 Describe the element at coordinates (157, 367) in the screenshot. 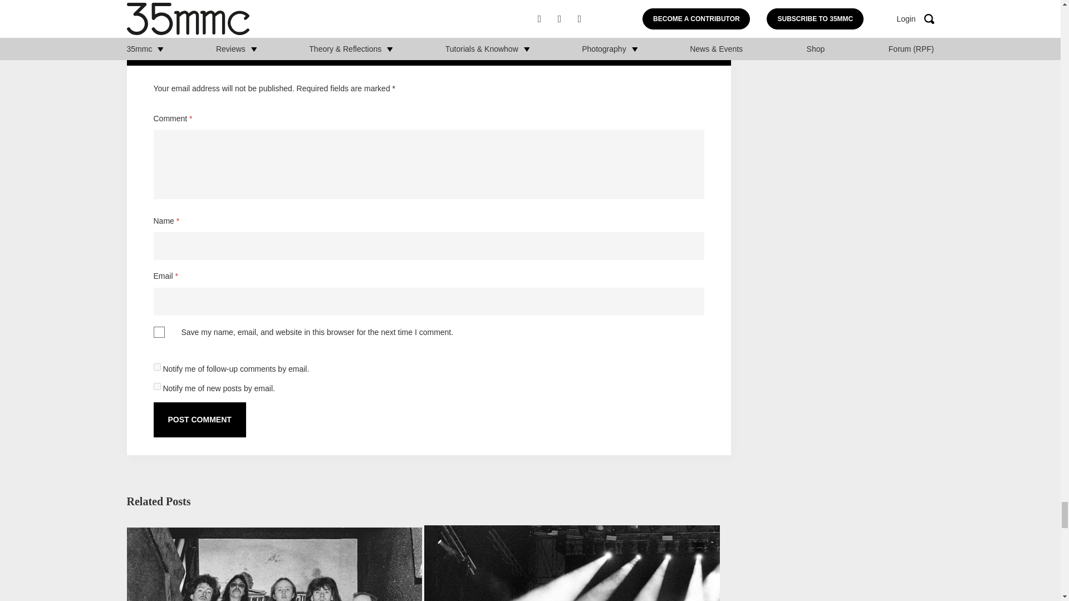

I see `subscribe` at that location.